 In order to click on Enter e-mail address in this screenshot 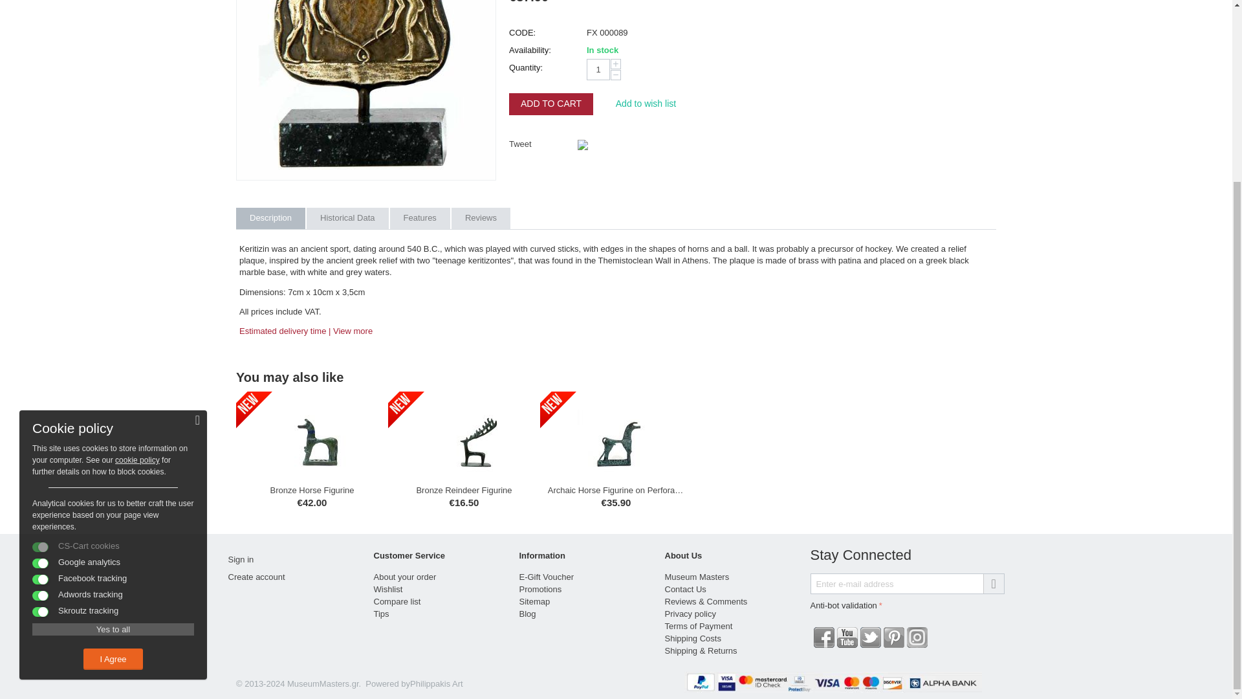, I will do `click(906, 584)`.